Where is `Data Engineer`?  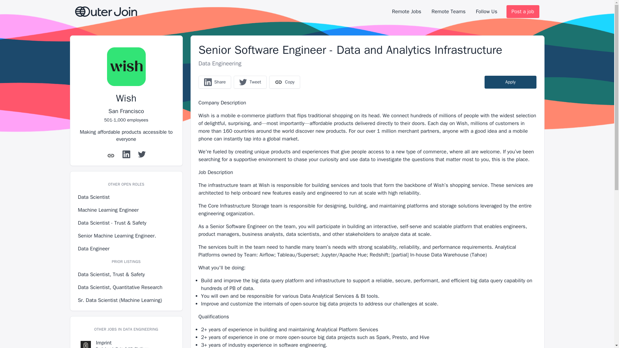 Data Engineer is located at coordinates (126, 249).